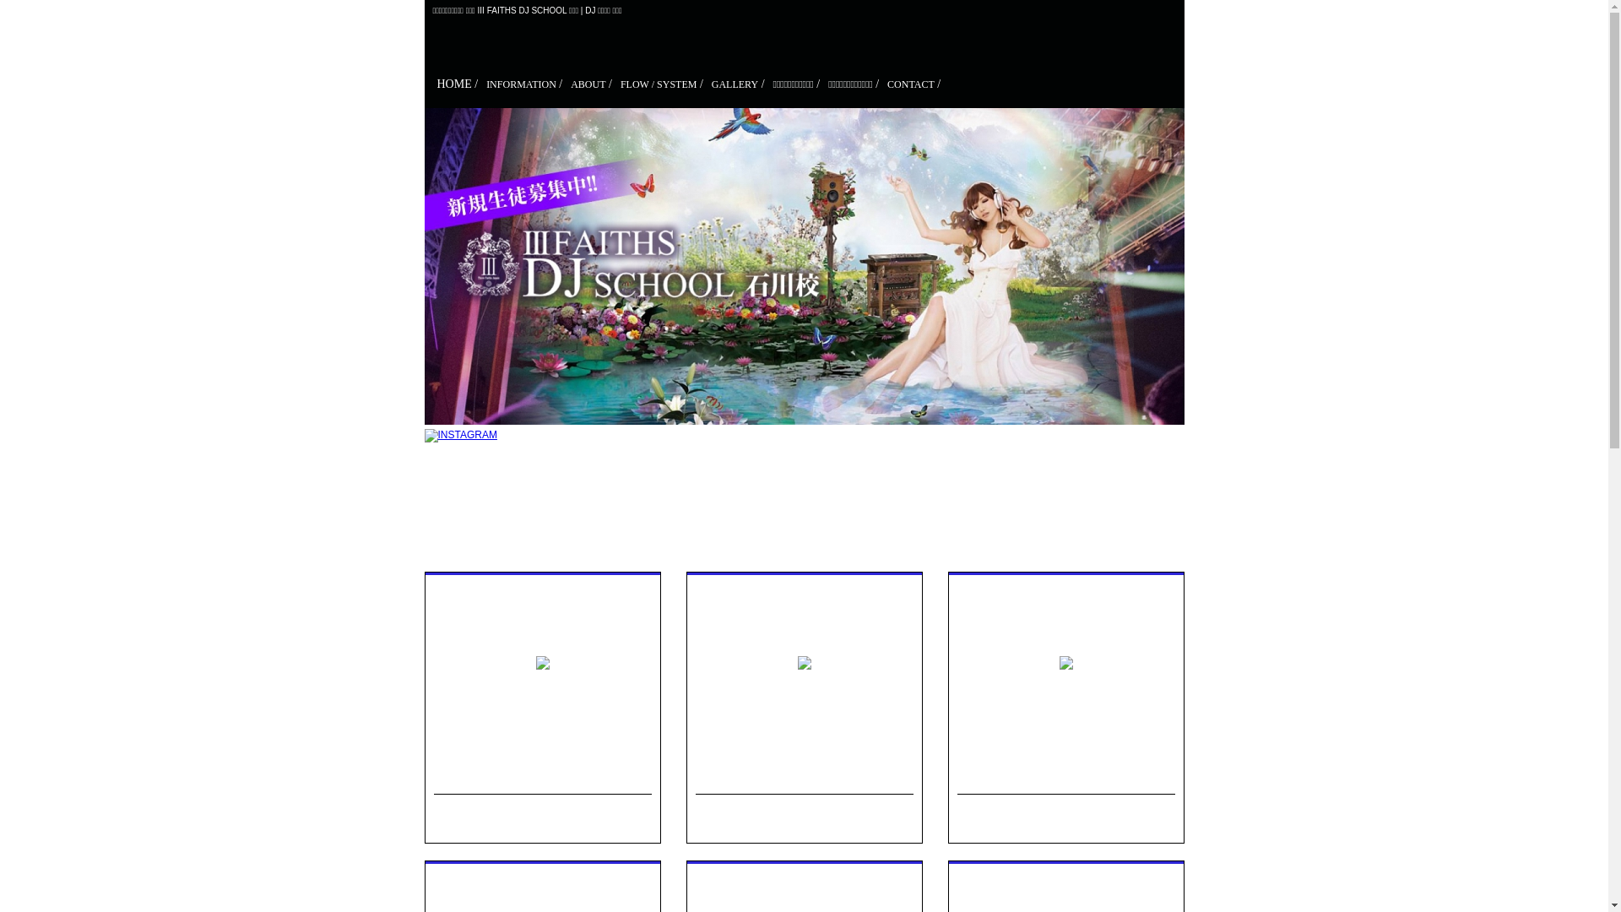 The width and height of the screenshot is (1621, 912). I want to click on CONTACT /, so click(914, 84).